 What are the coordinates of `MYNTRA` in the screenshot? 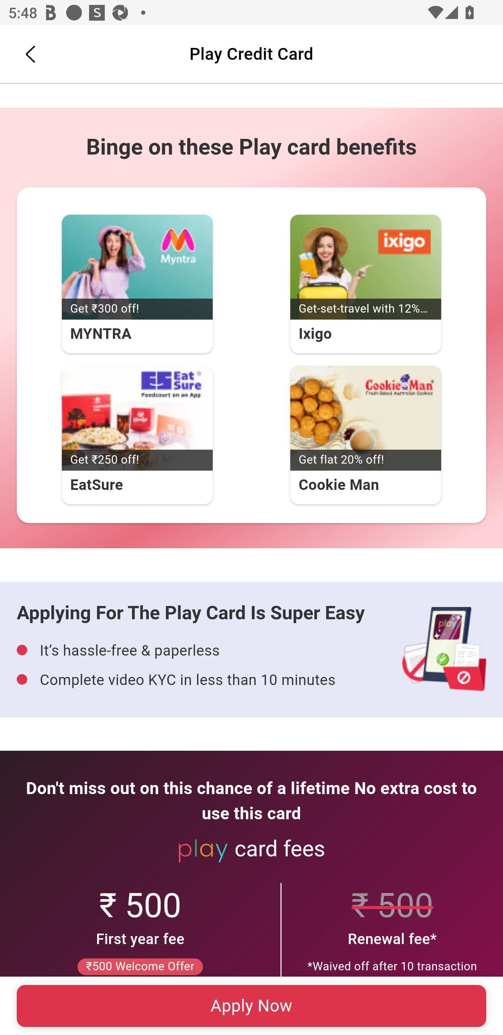 It's located at (137, 268).